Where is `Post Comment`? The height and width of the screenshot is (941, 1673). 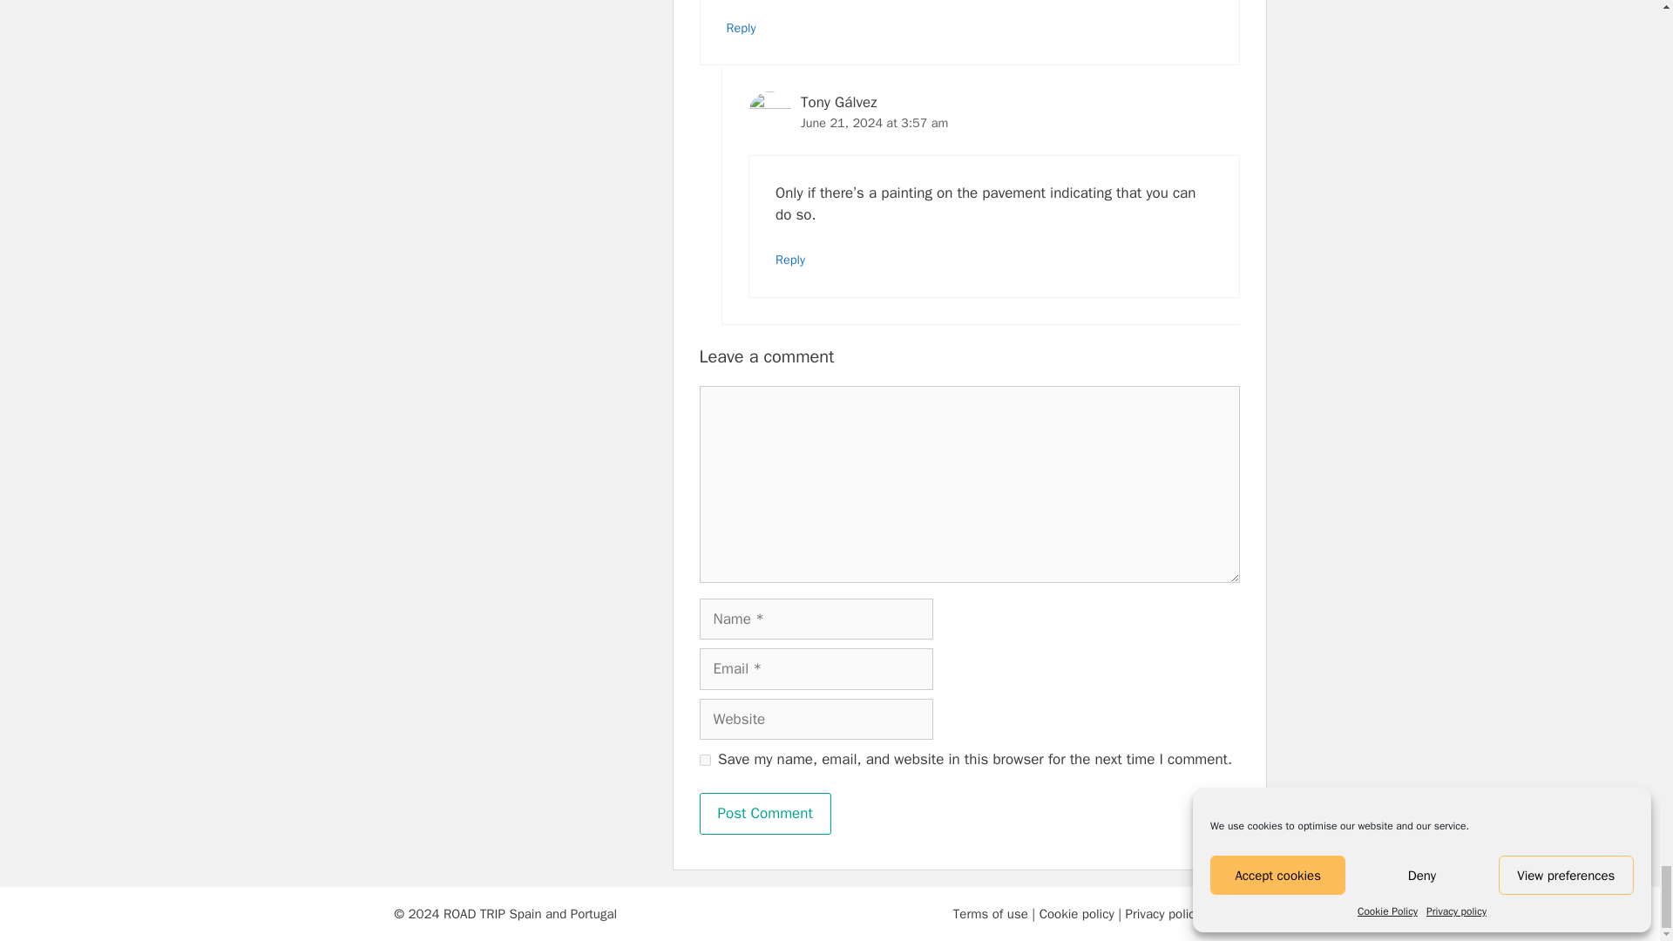
Post Comment is located at coordinates (764, 814).